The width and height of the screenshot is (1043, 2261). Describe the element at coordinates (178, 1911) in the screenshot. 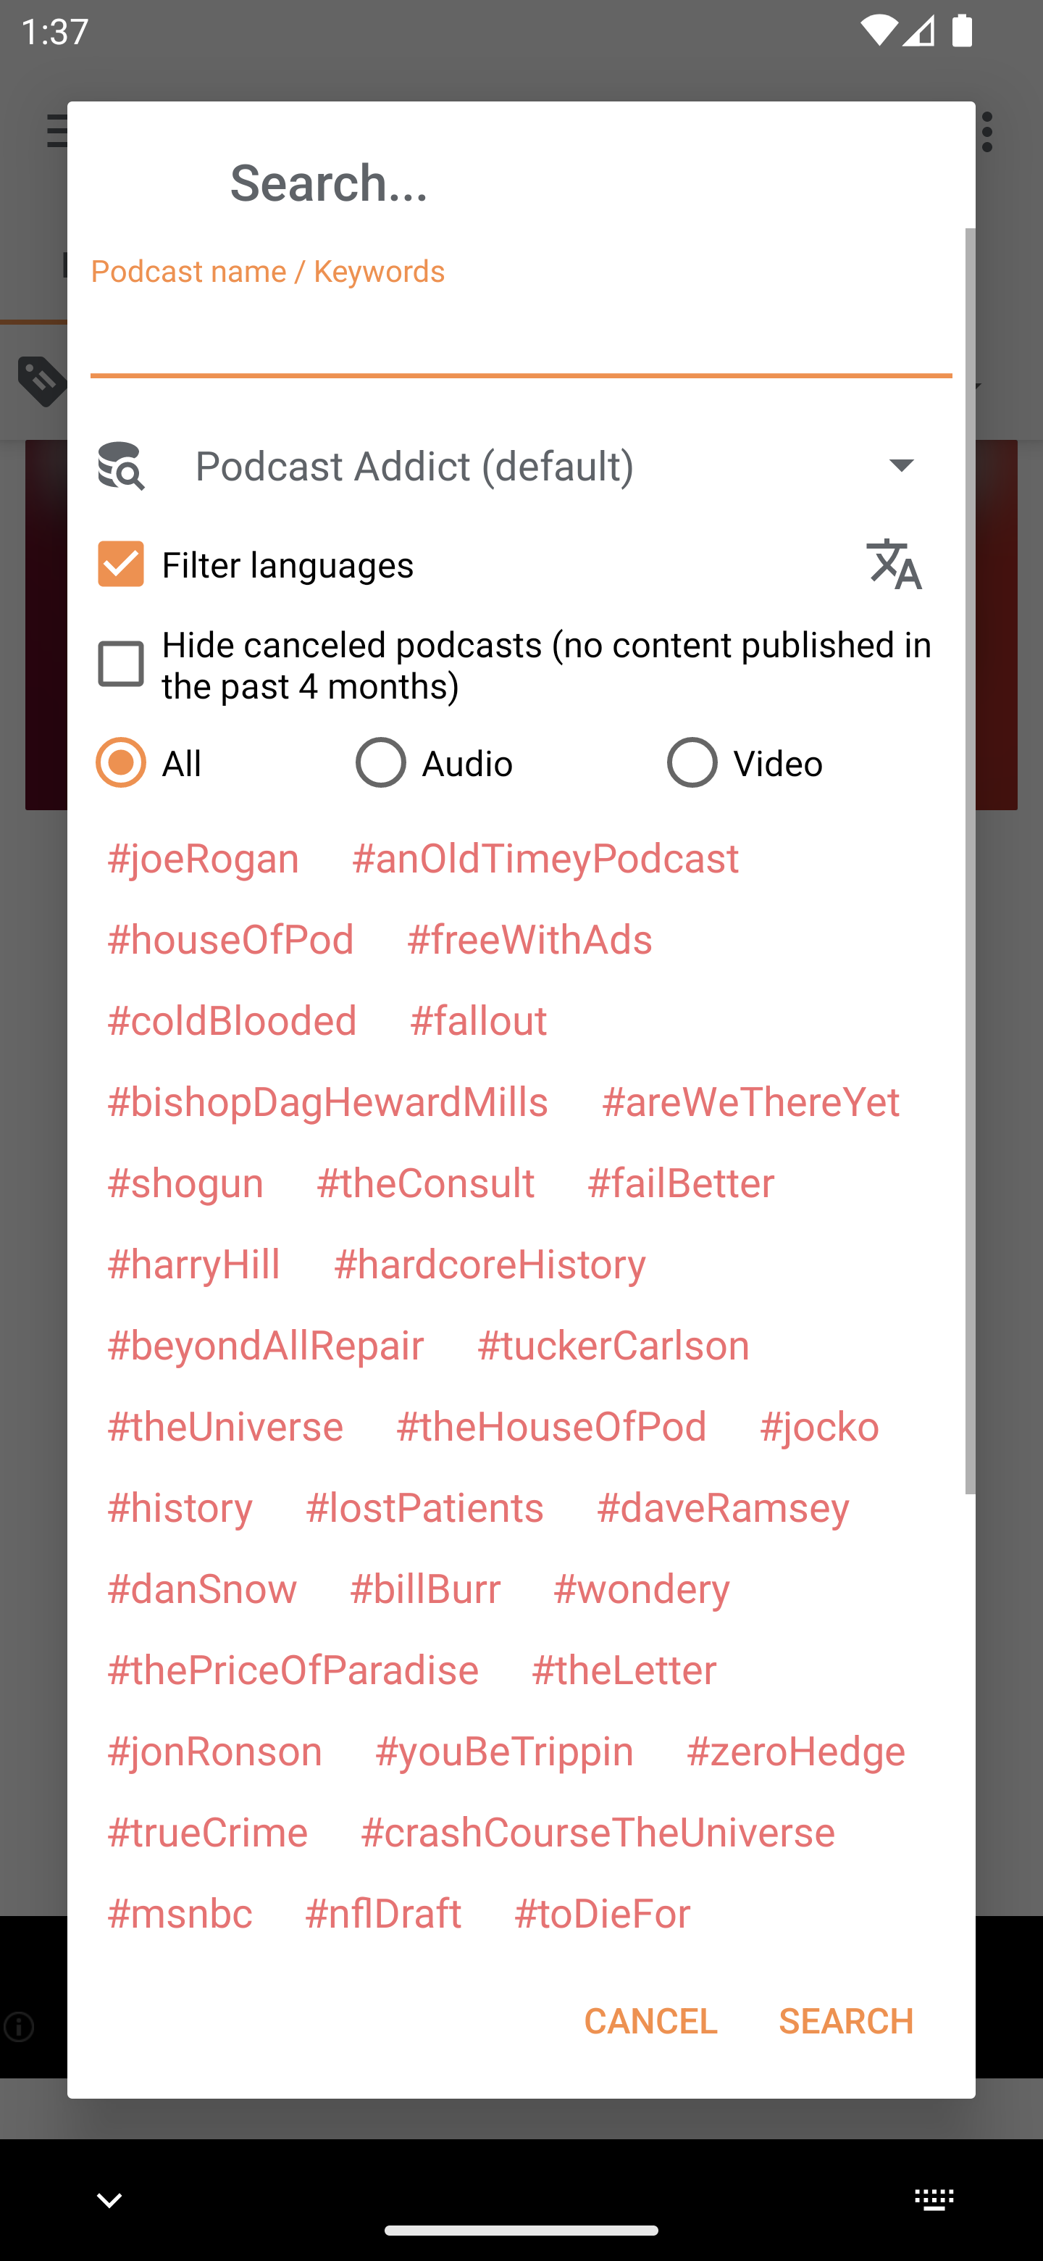

I see `#msnbc` at that location.